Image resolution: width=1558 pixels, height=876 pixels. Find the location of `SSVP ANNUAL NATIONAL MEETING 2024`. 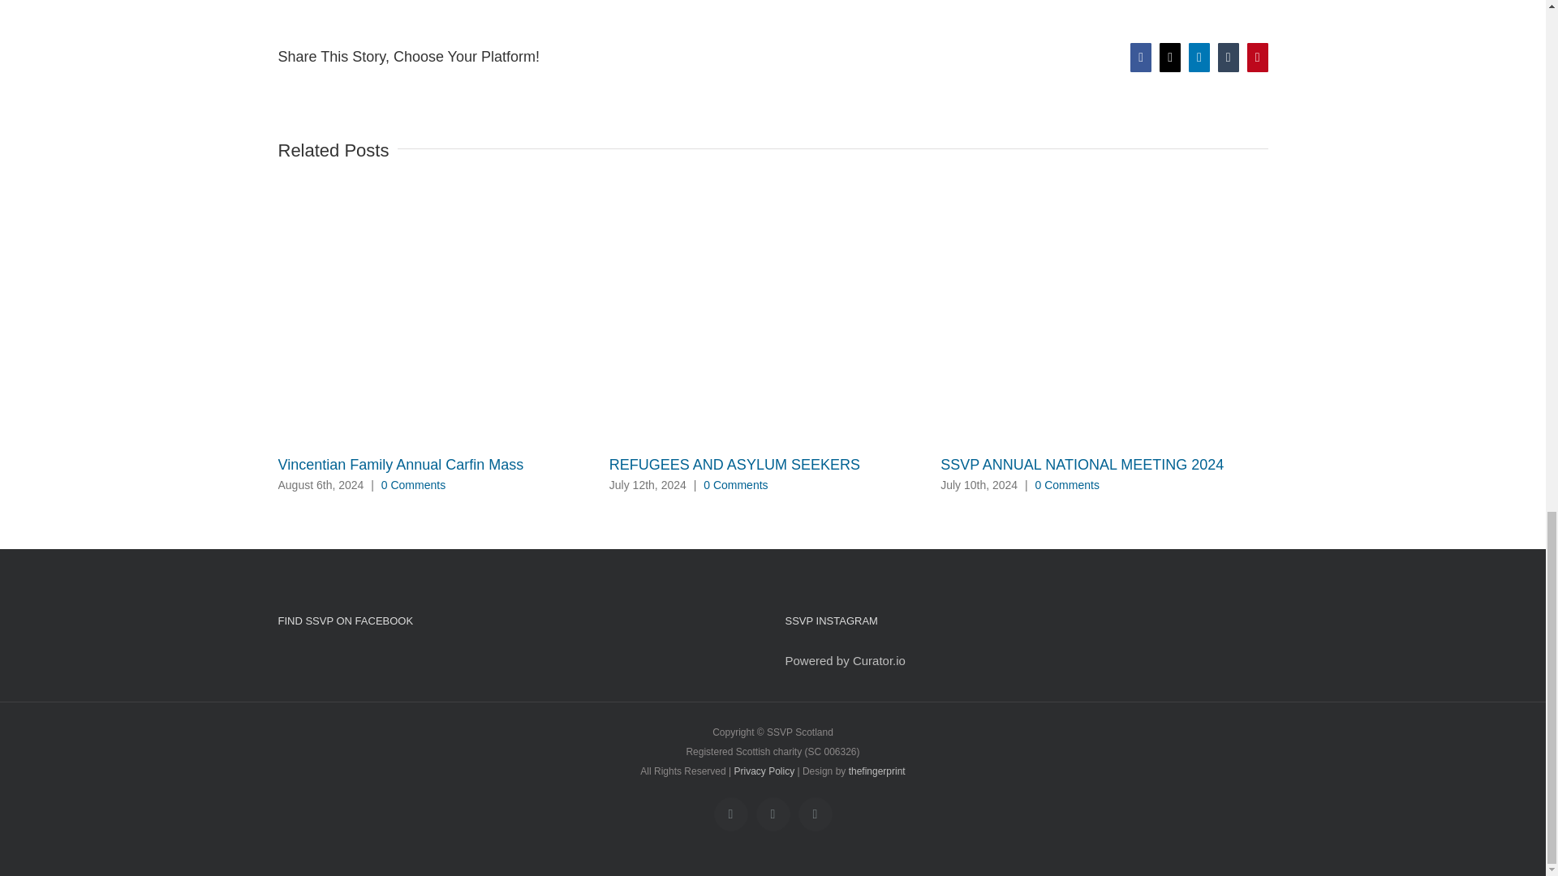

SSVP ANNUAL NATIONAL MEETING 2024 is located at coordinates (1082, 464).